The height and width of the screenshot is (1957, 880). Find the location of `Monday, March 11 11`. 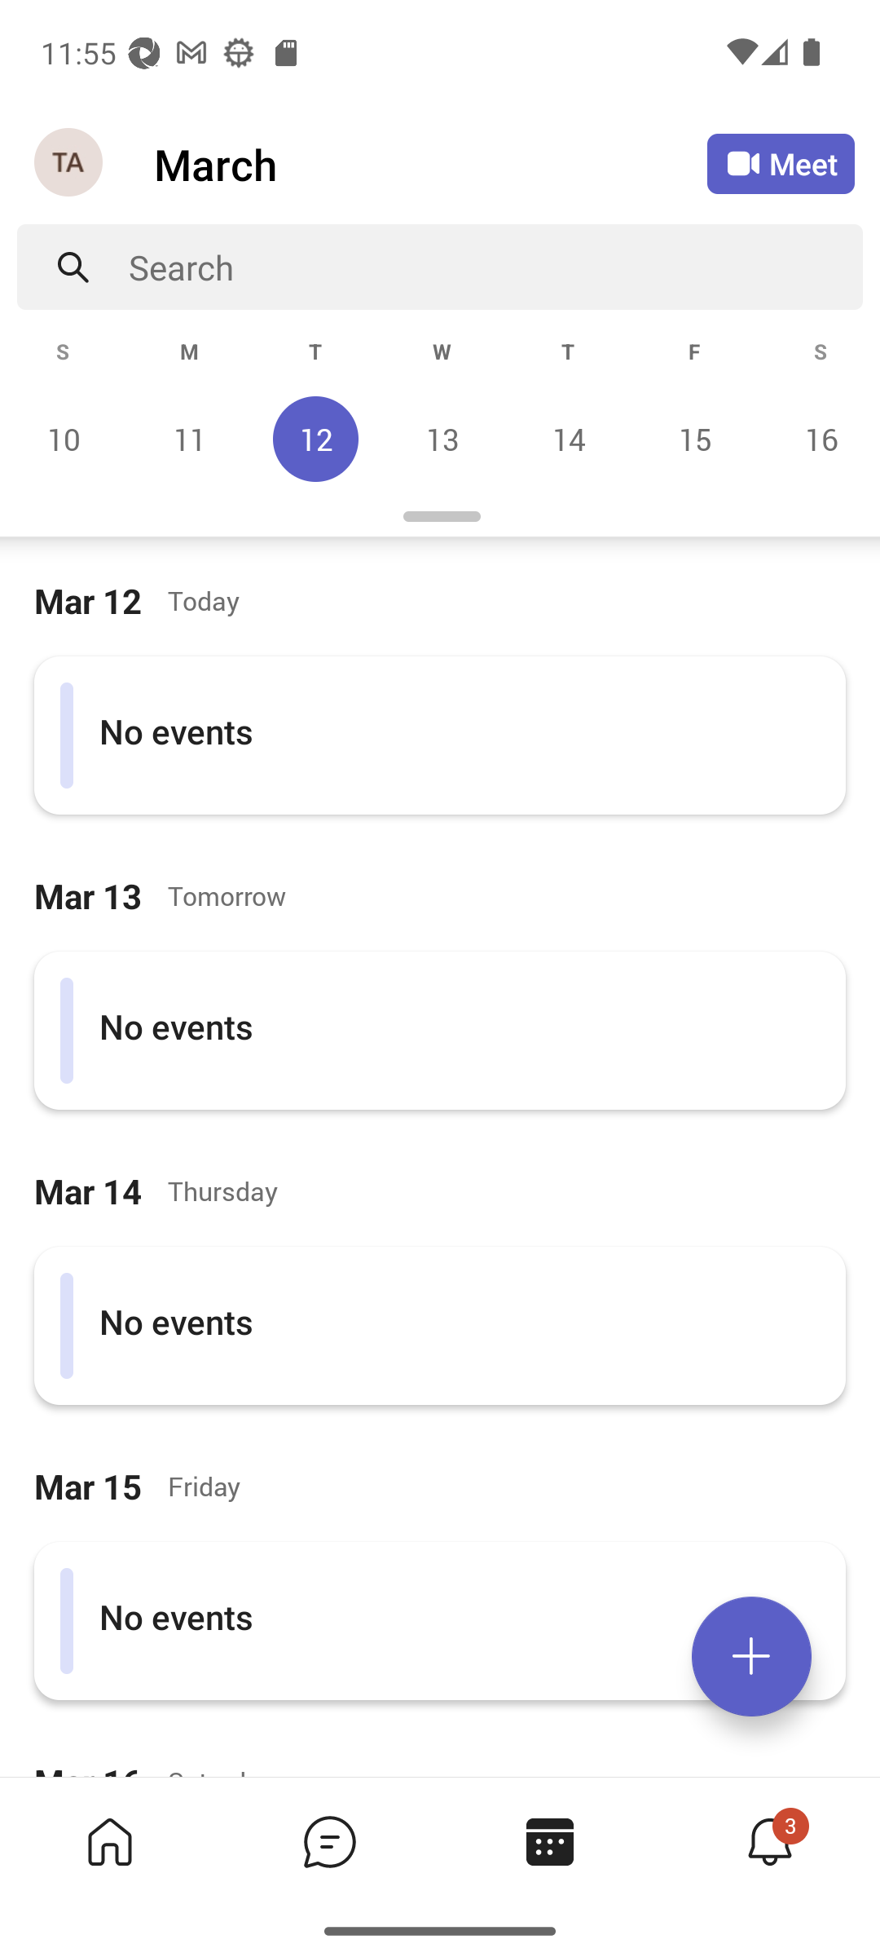

Monday, March 11 11 is located at coordinates (189, 439).